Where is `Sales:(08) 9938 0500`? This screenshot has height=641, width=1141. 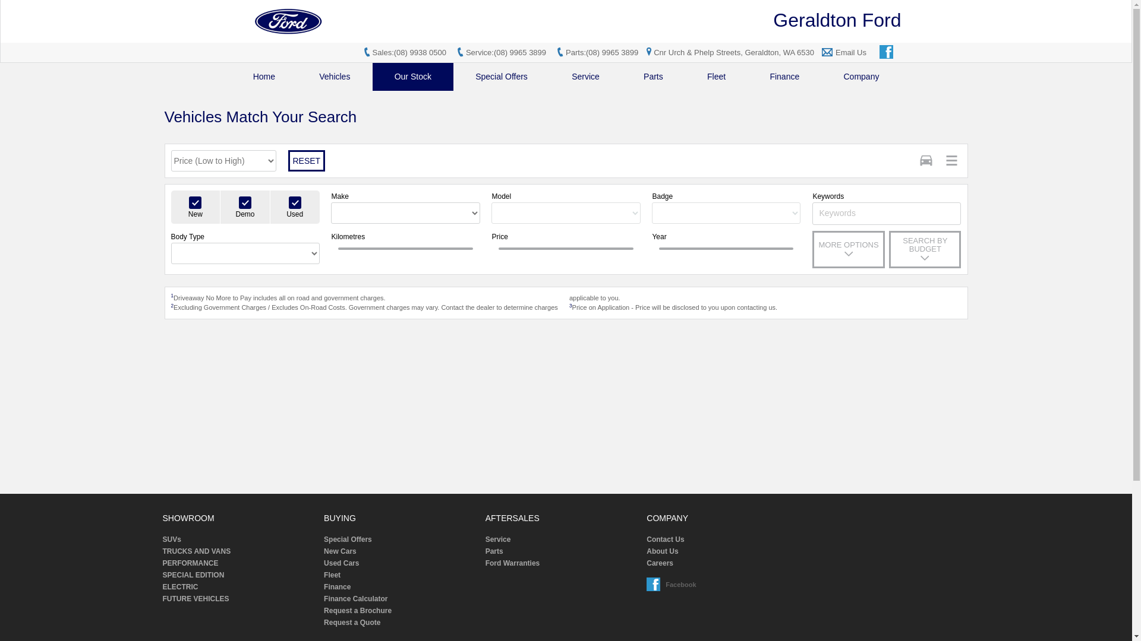 Sales:(08) 9938 0500 is located at coordinates (409, 52).